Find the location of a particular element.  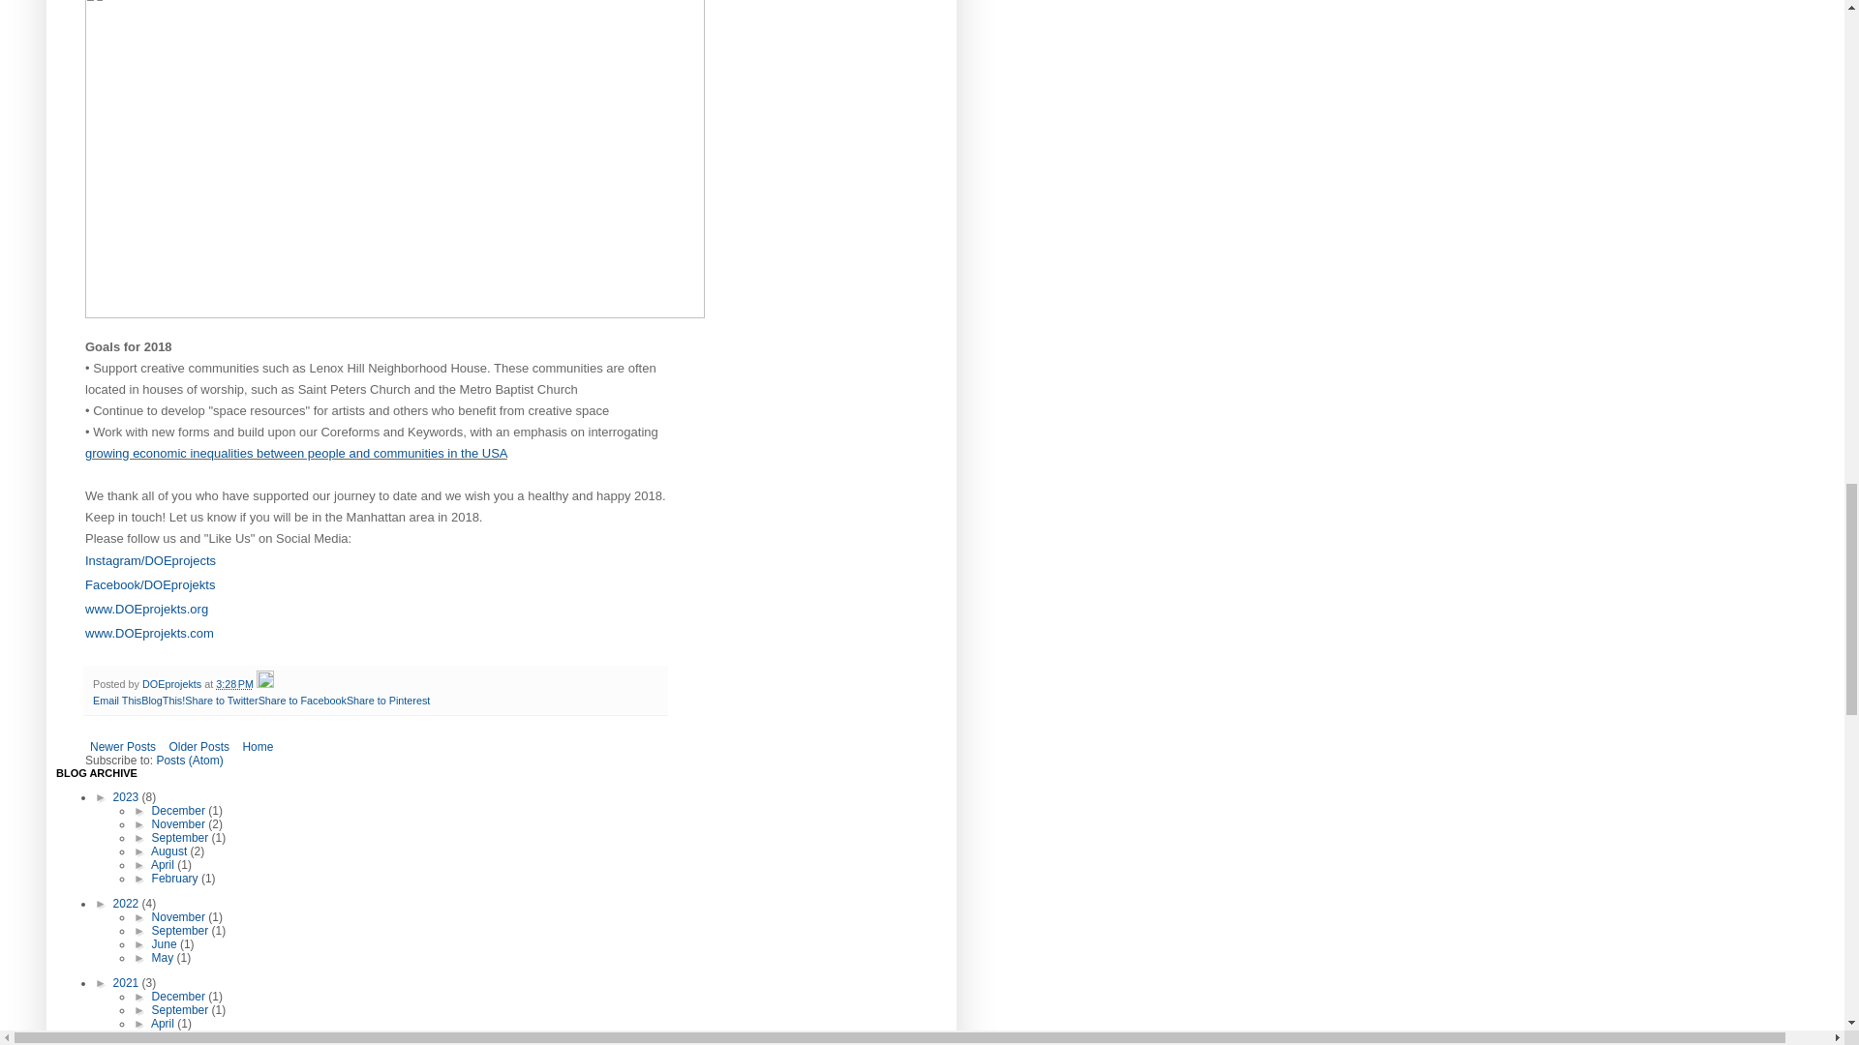

Email This is located at coordinates (116, 701).